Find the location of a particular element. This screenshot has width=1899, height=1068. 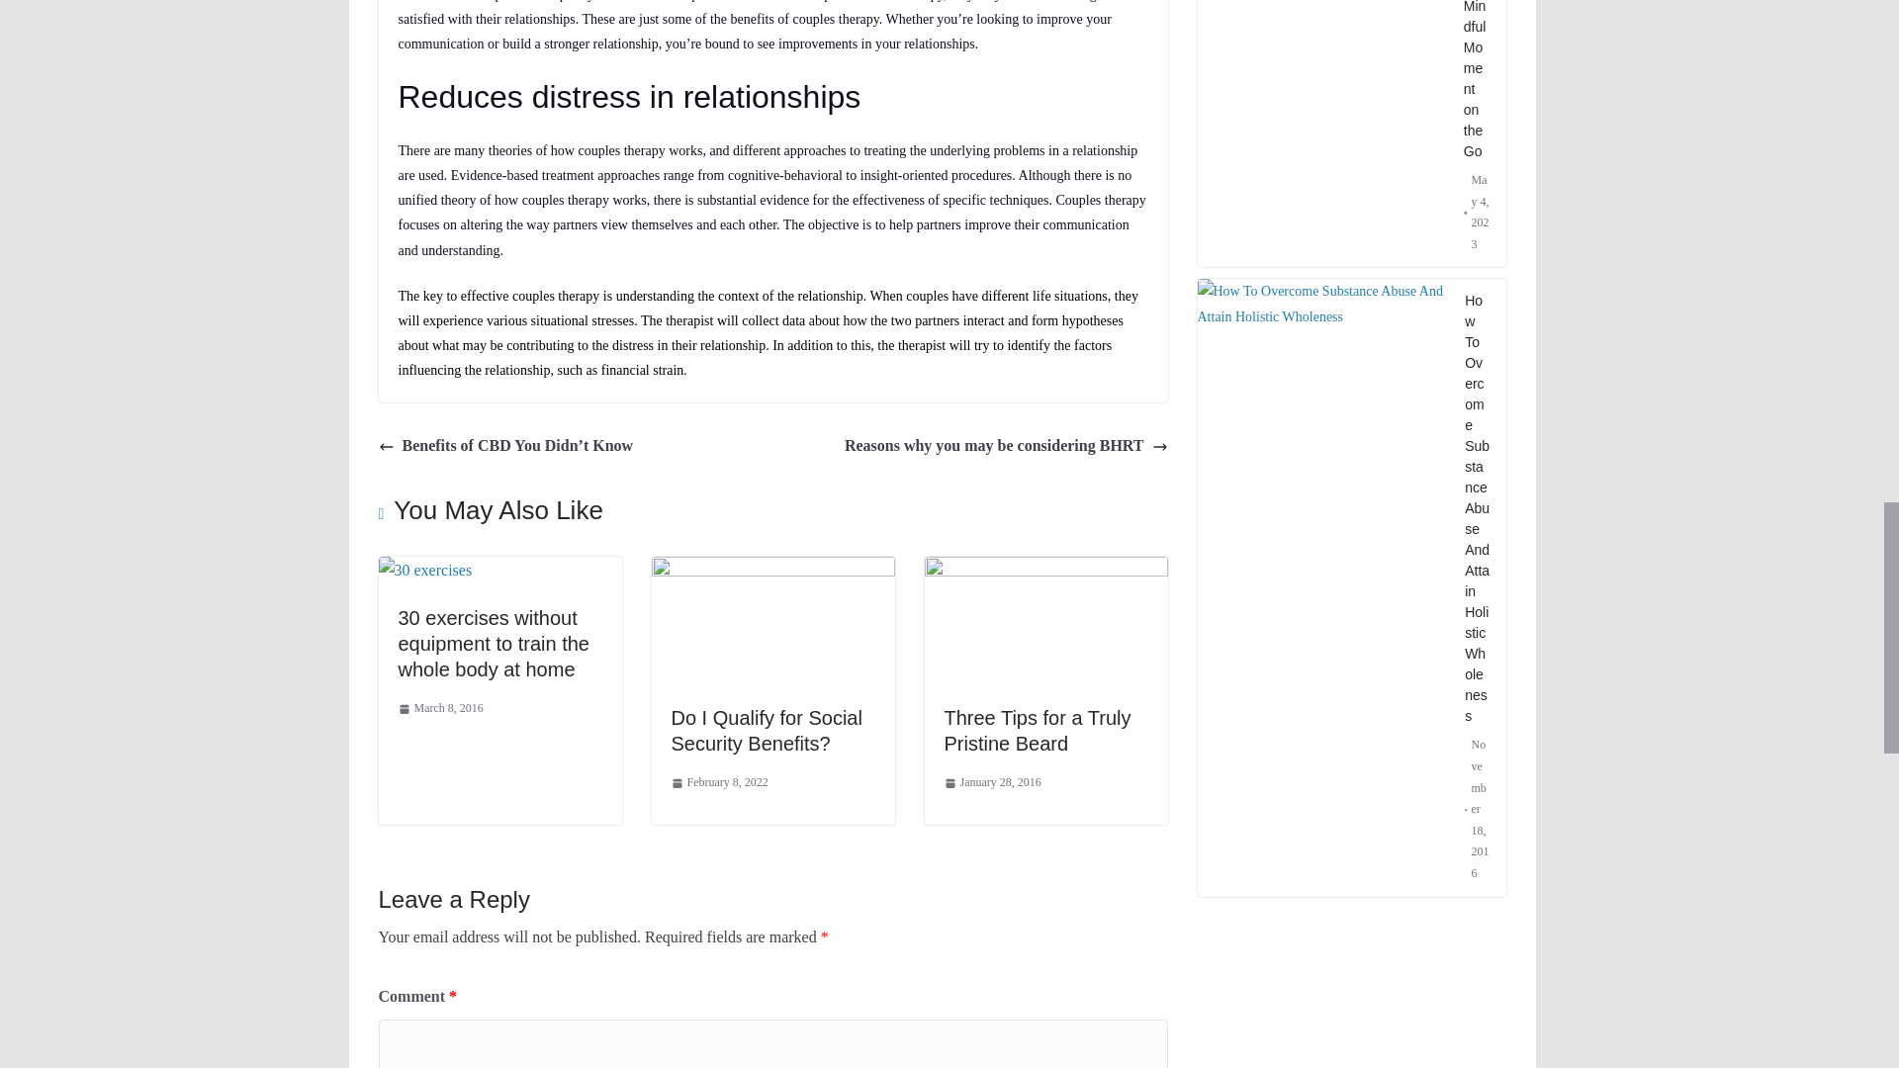

Reasons why you may be considering BHRT is located at coordinates (1006, 446).